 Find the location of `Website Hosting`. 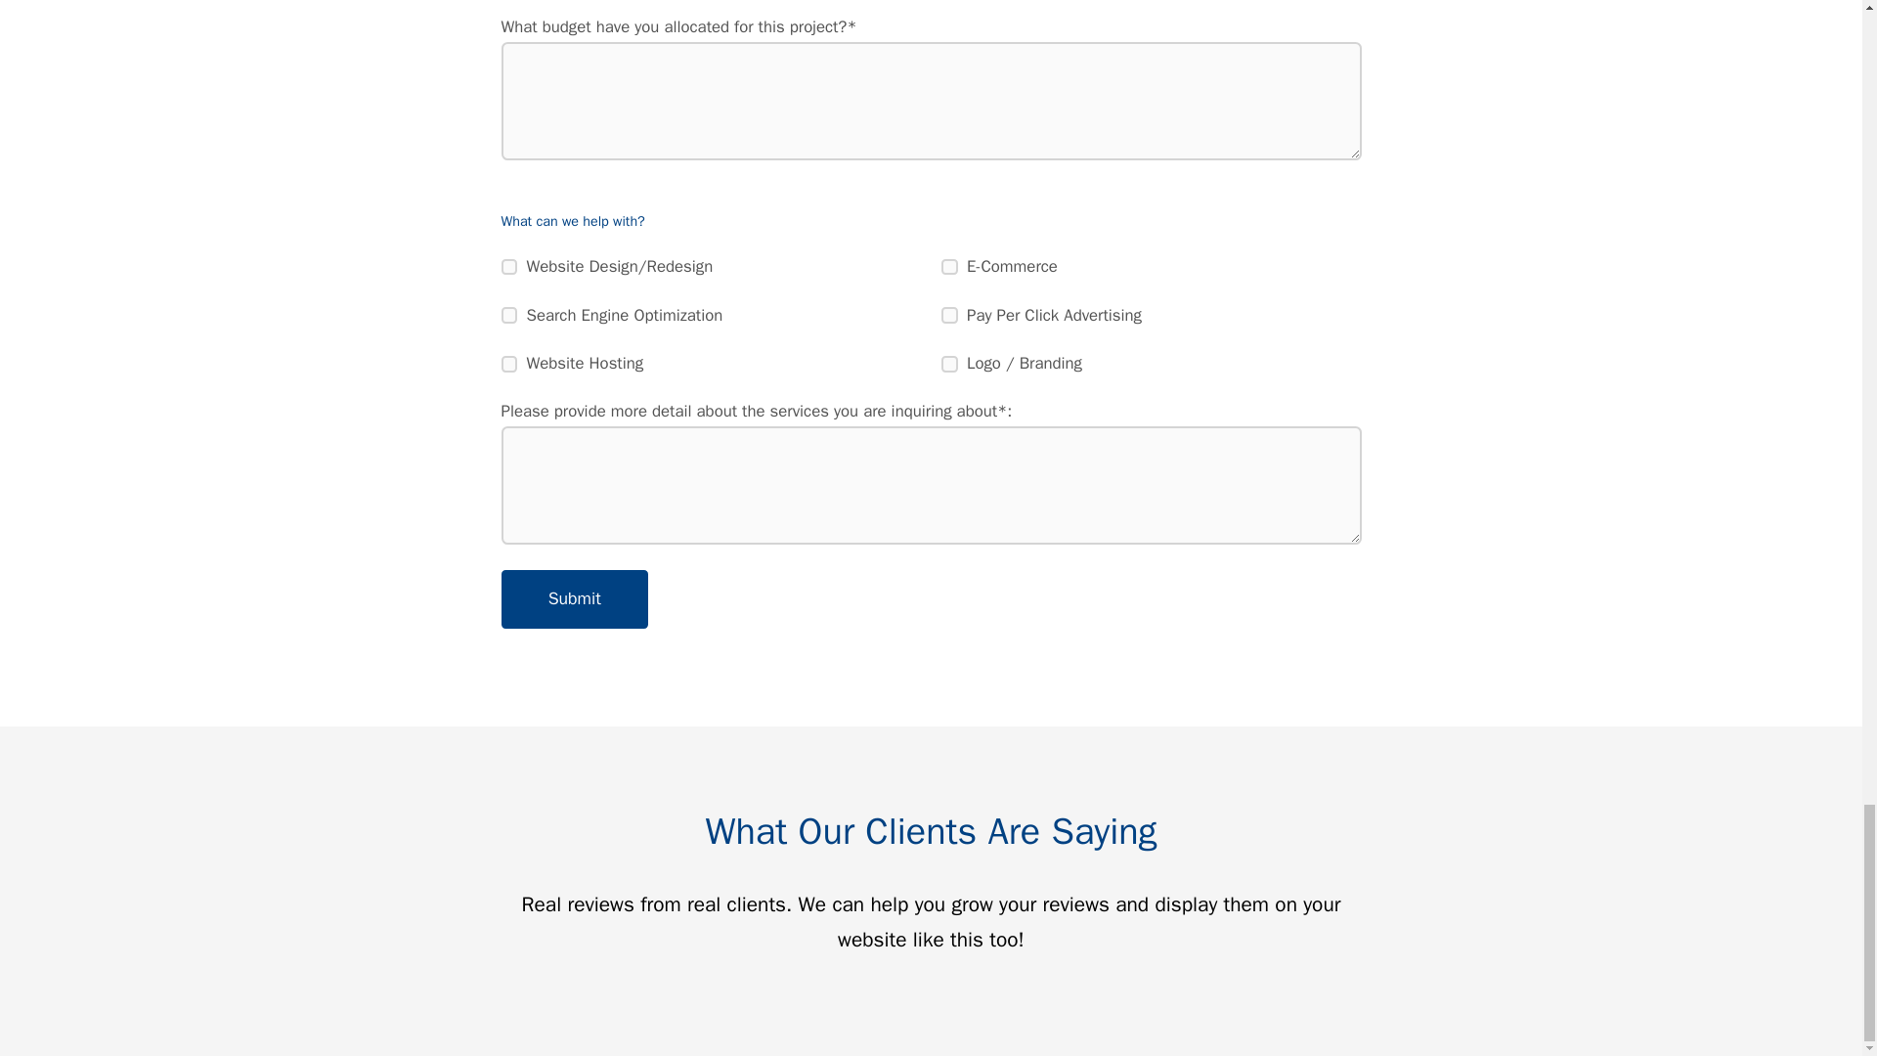

Website Hosting is located at coordinates (508, 364).